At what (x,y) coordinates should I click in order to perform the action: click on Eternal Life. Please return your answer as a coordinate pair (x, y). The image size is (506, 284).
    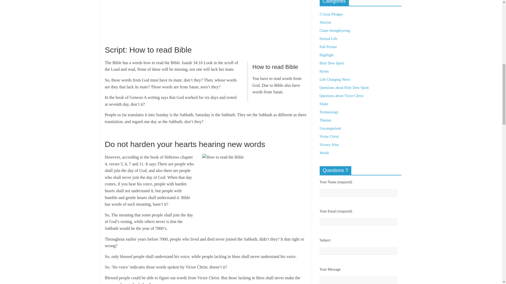
    Looking at the image, I should click on (328, 39).